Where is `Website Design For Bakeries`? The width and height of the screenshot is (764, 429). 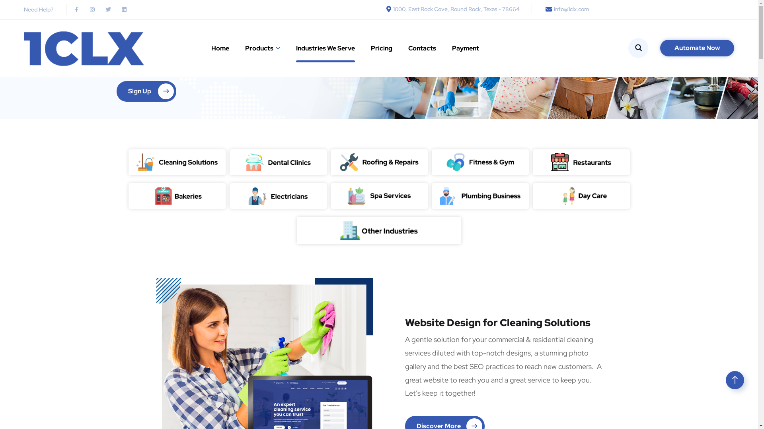 Website Design For Bakeries is located at coordinates (177, 196).